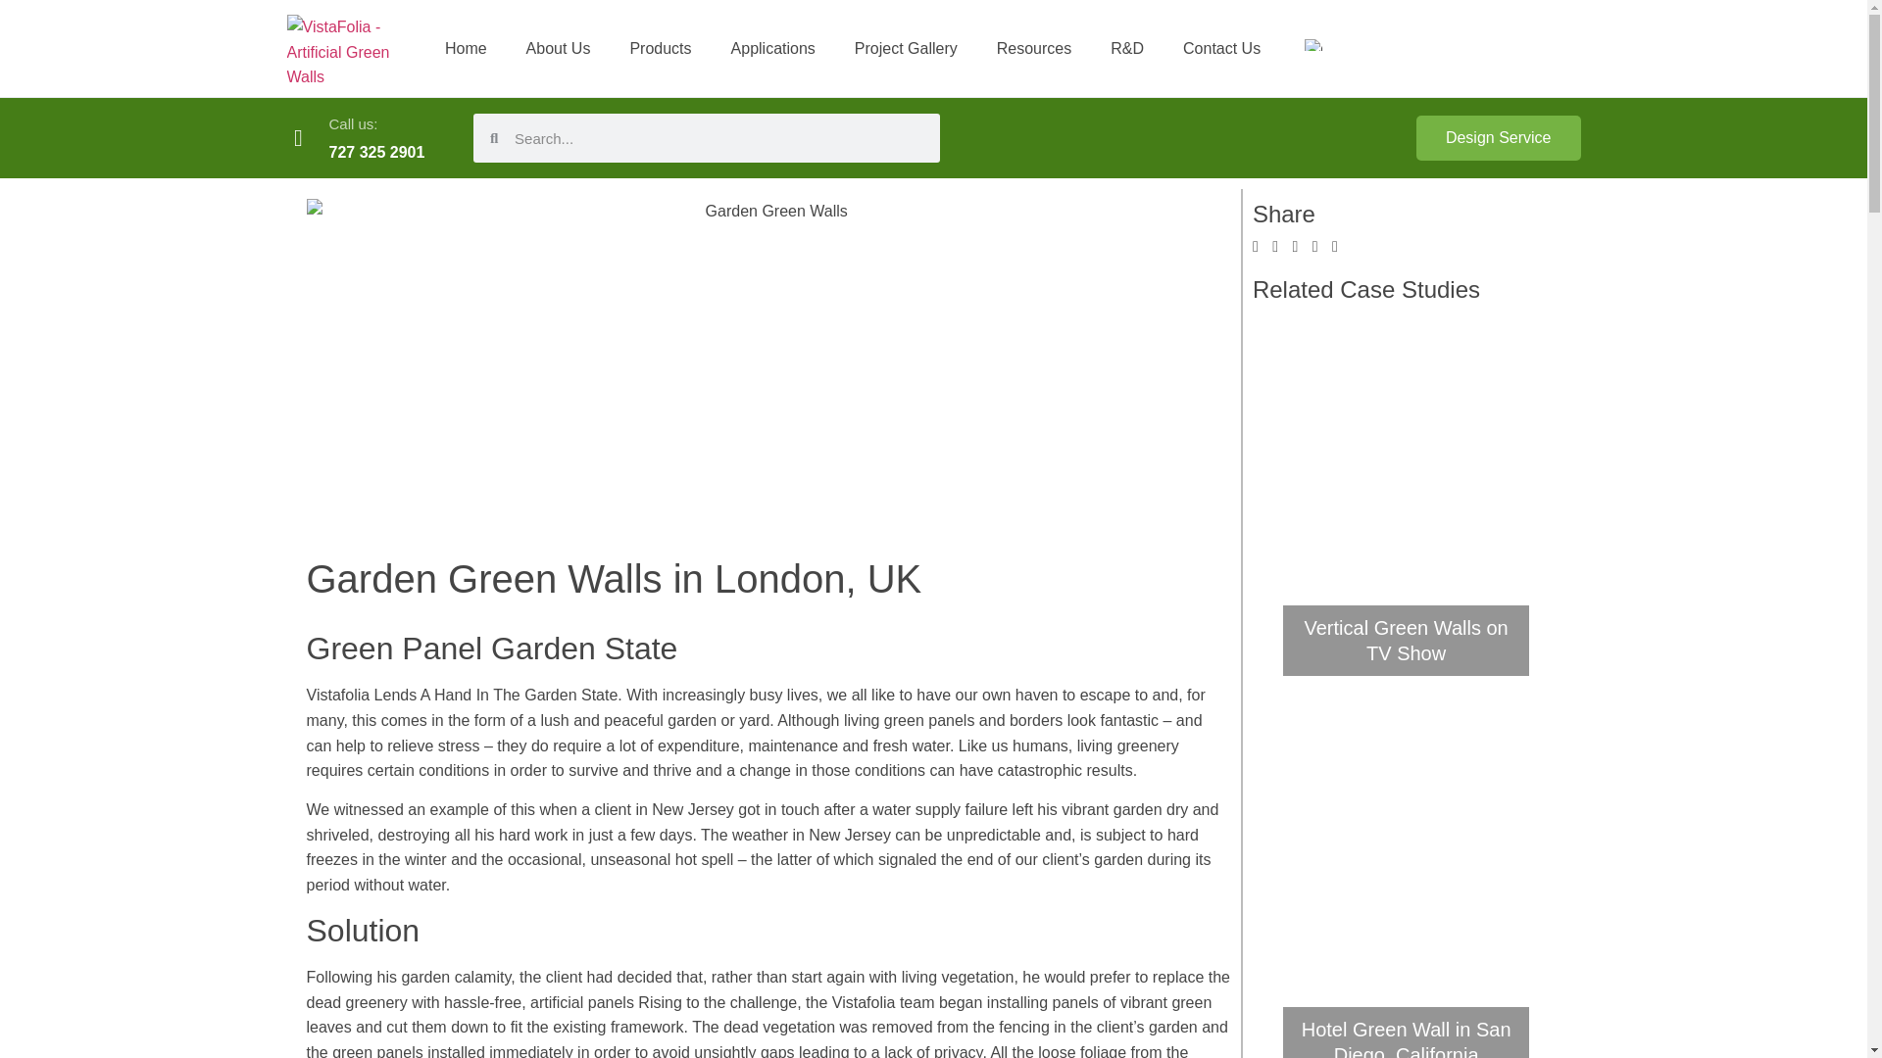  What do you see at coordinates (772, 47) in the screenshot?
I see `Applications` at bounding box center [772, 47].